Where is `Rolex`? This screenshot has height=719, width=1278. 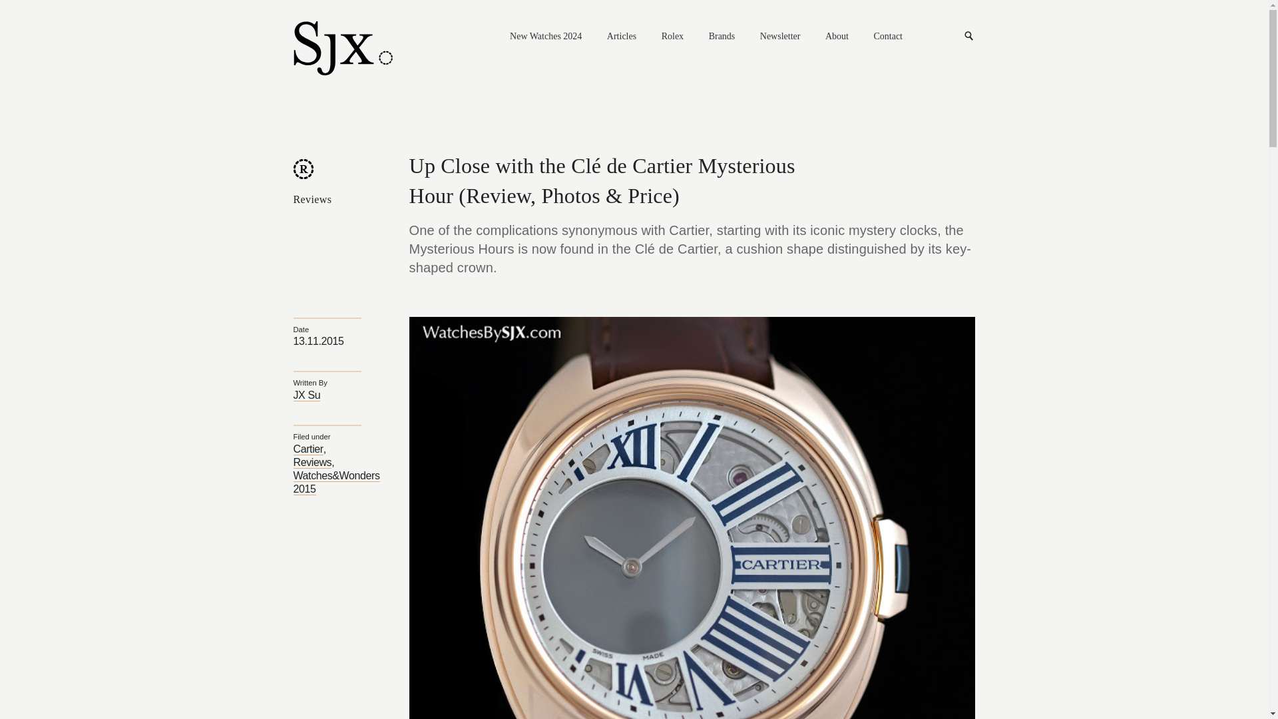 Rolex is located at coordinates (672, 37).